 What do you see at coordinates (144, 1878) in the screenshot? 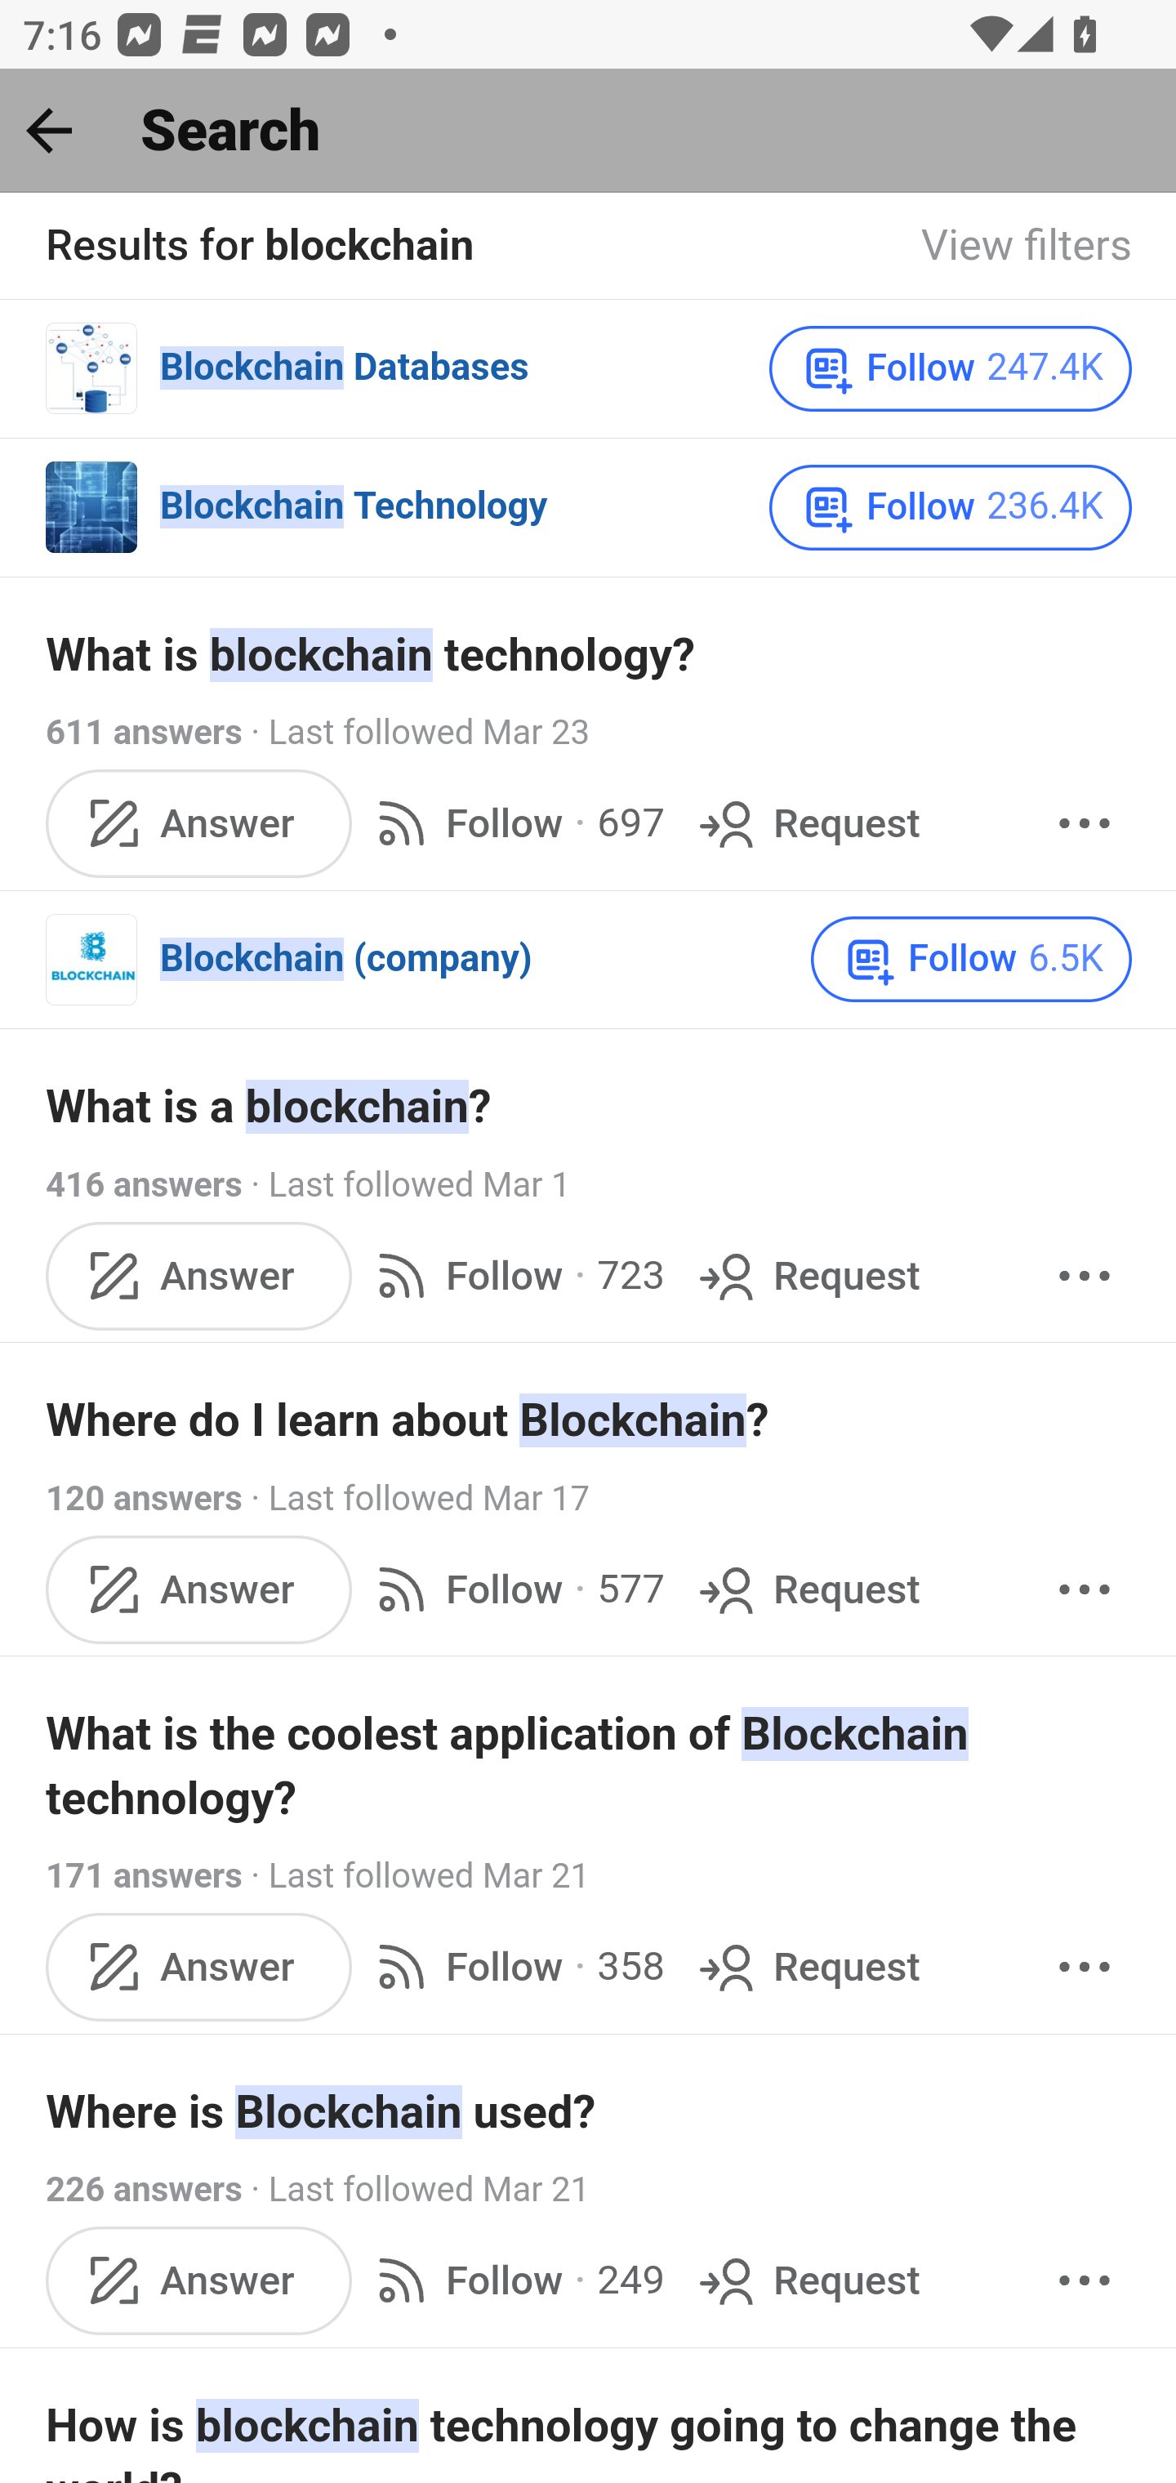
I see `171 answers 171  answers` at bounding box center [144, 1878].